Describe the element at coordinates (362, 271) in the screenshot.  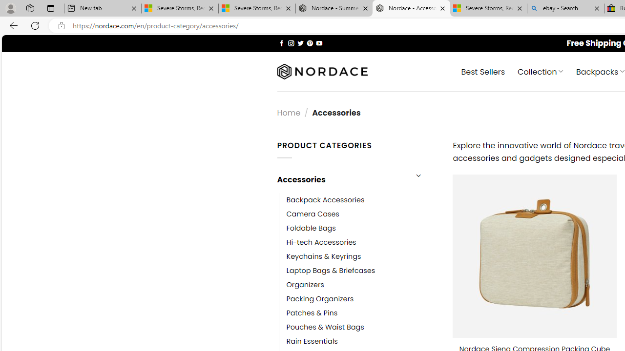
I see `Laptop Bags & Briefcases` at that location.